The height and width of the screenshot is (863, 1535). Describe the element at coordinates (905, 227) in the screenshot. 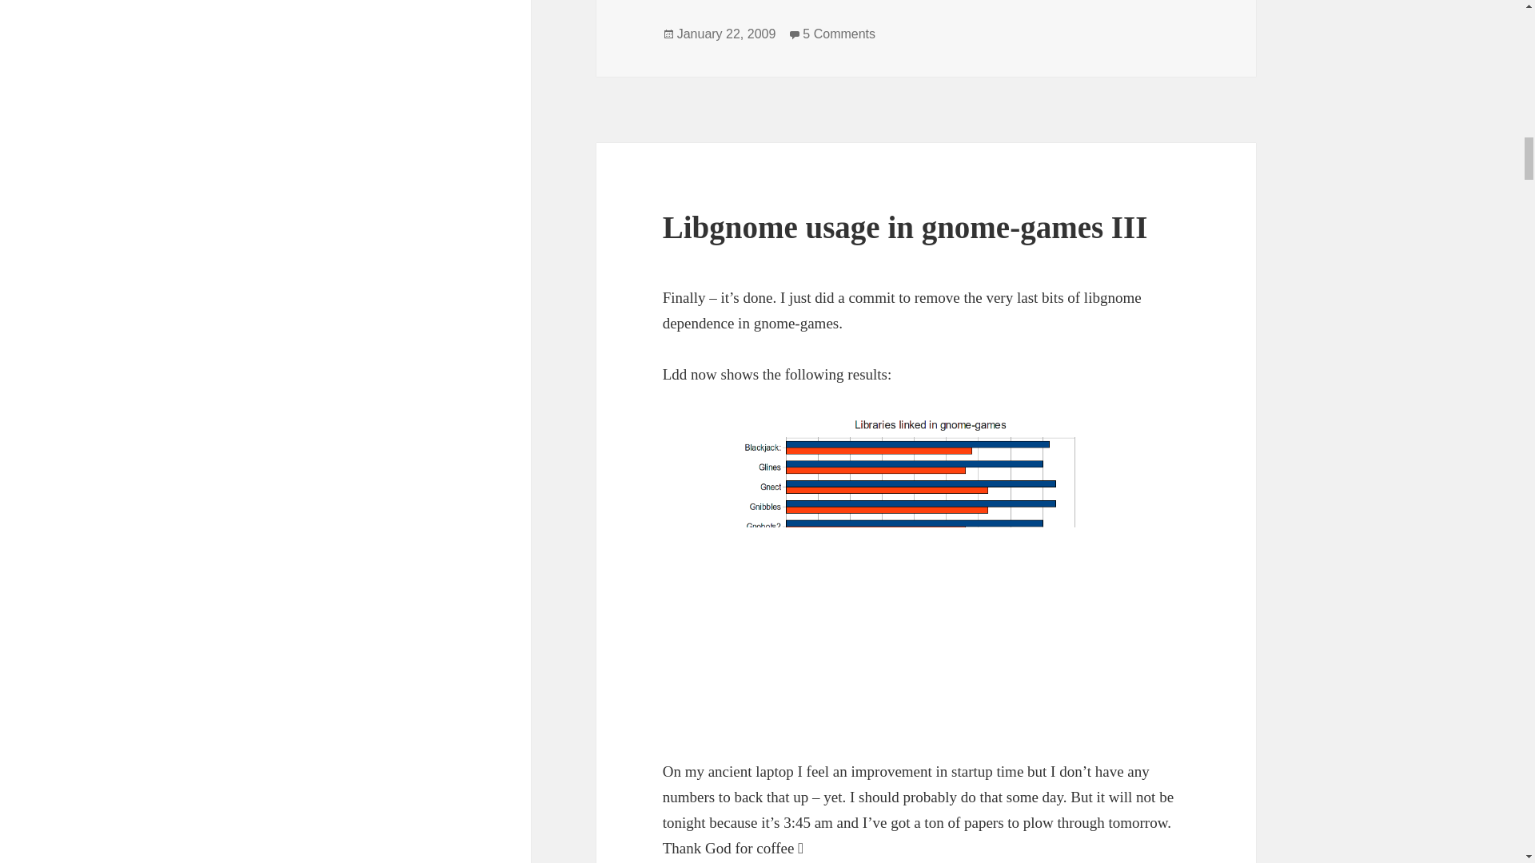

I see `Libgnome usage in gnome-games III` at that location.